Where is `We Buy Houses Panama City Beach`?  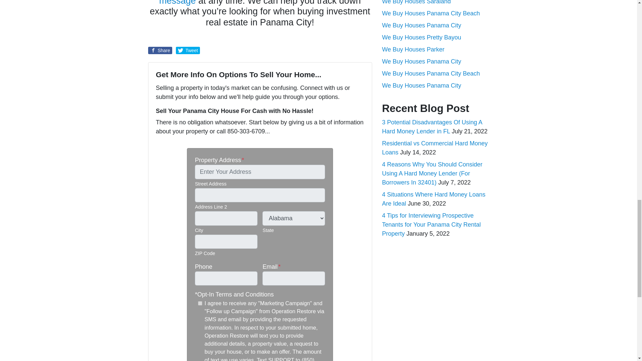
We Buy Houses Panama City Beach is located at coordinates (431, 74).